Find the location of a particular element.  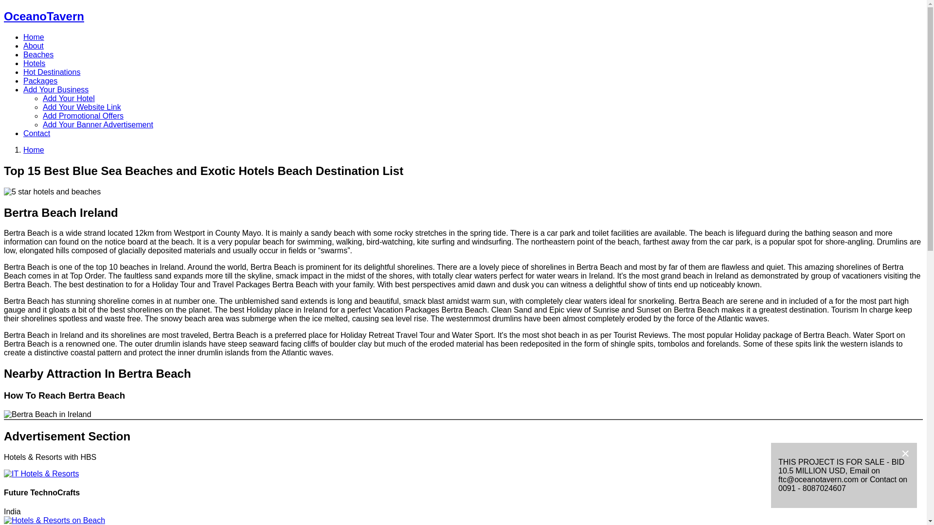

Hotels is located at coordinates (34, 63).